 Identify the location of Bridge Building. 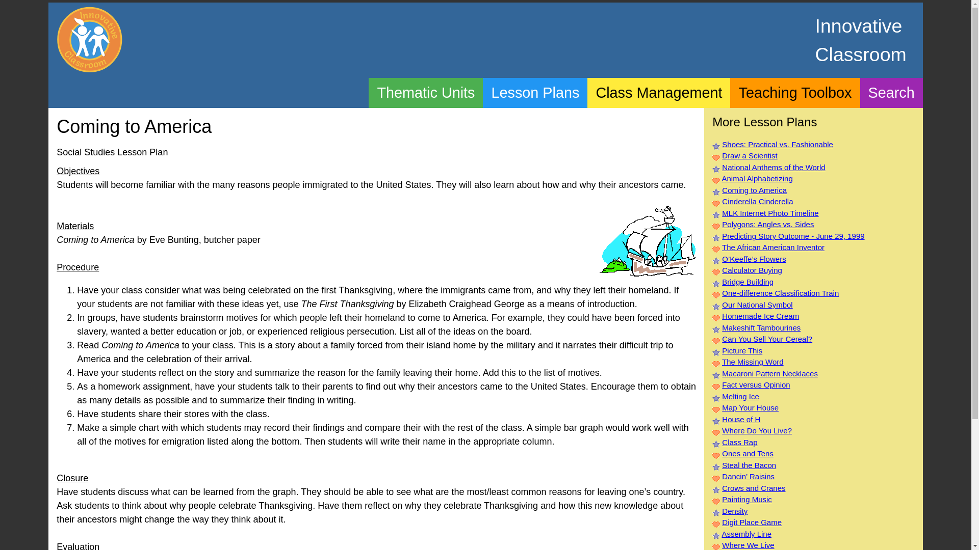
(748, 282).